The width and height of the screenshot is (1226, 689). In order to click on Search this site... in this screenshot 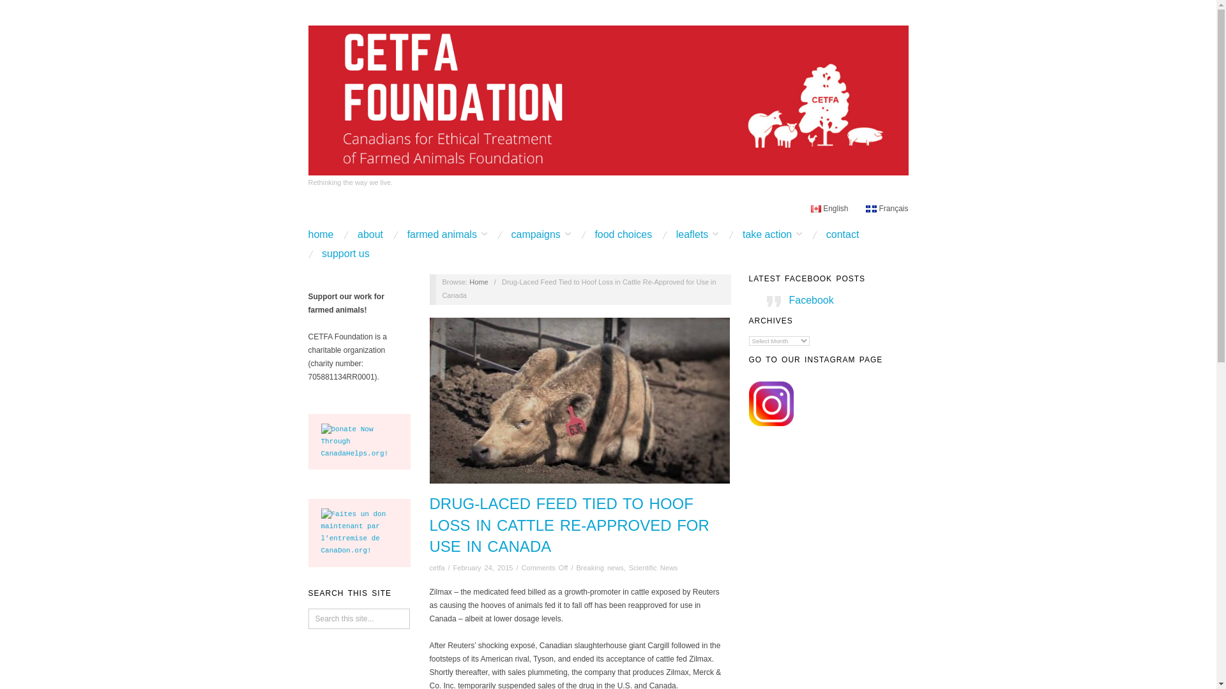, I will do `click(358, 619)`.